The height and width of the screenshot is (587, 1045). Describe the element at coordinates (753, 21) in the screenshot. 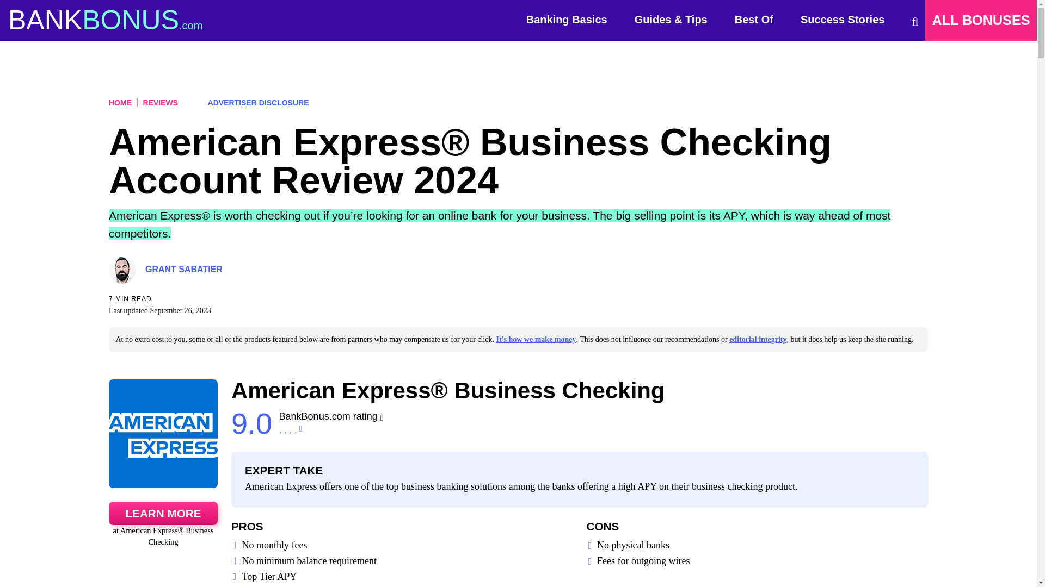

I see `Best Of` at that location.